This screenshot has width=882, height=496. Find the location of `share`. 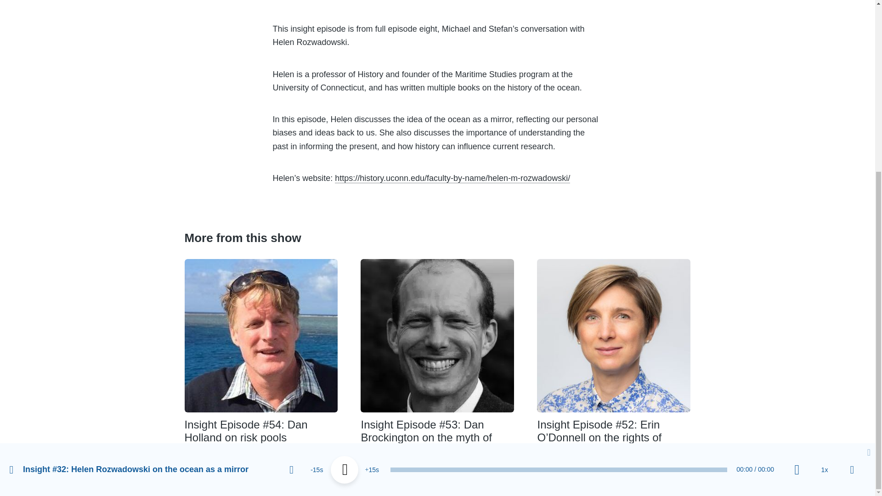

share is located at coordinates (852, 211).